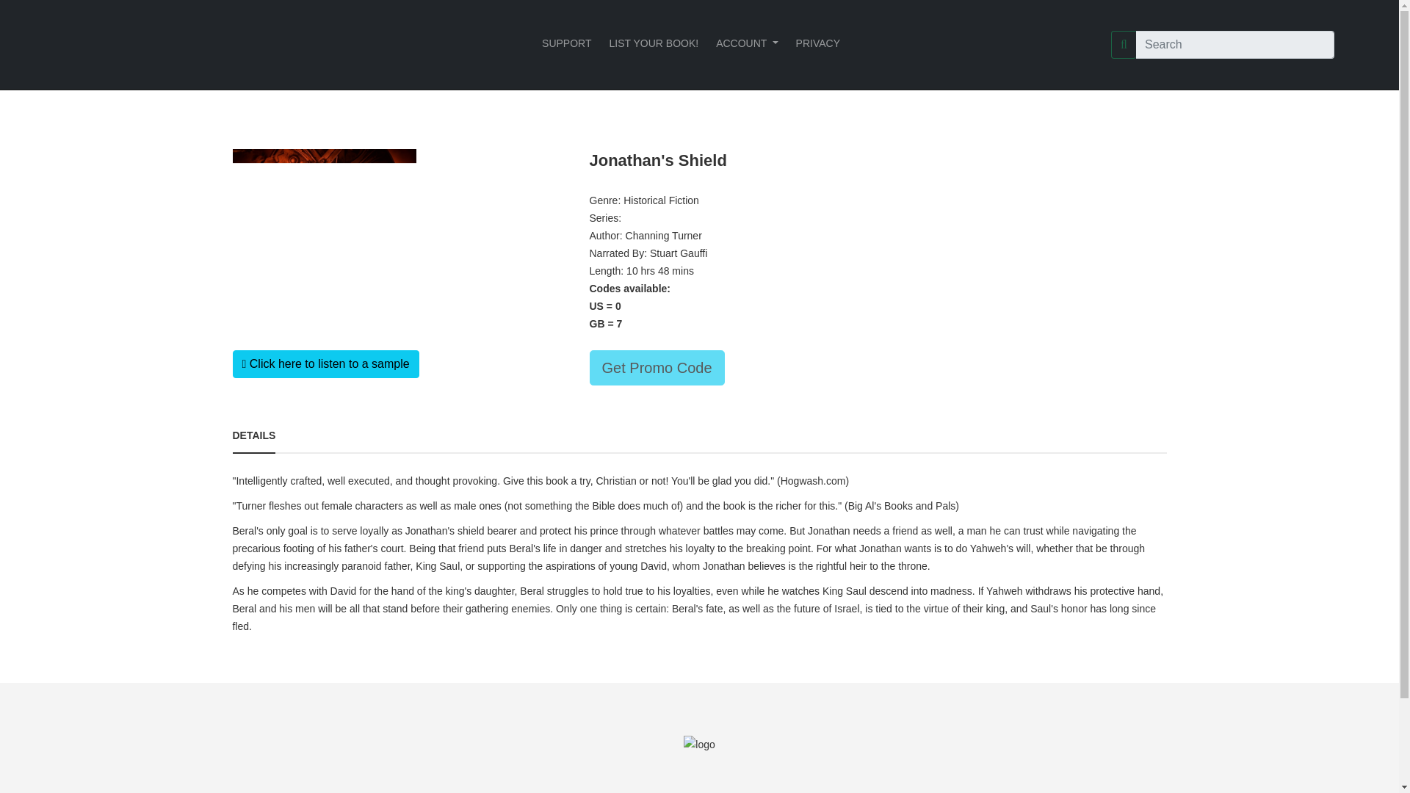  Describe the element at coordinates (657, 367) in the screenshot. I see `Get Promo Code` at that location.